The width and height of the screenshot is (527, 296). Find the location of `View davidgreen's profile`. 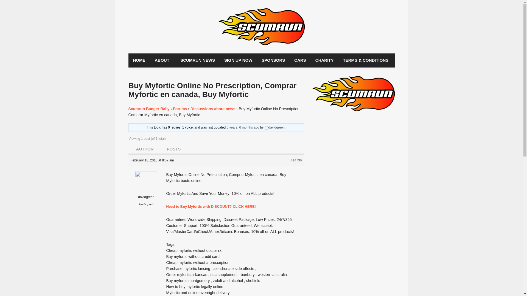

View davidgreen's profile is located at coordinates (147, 190).